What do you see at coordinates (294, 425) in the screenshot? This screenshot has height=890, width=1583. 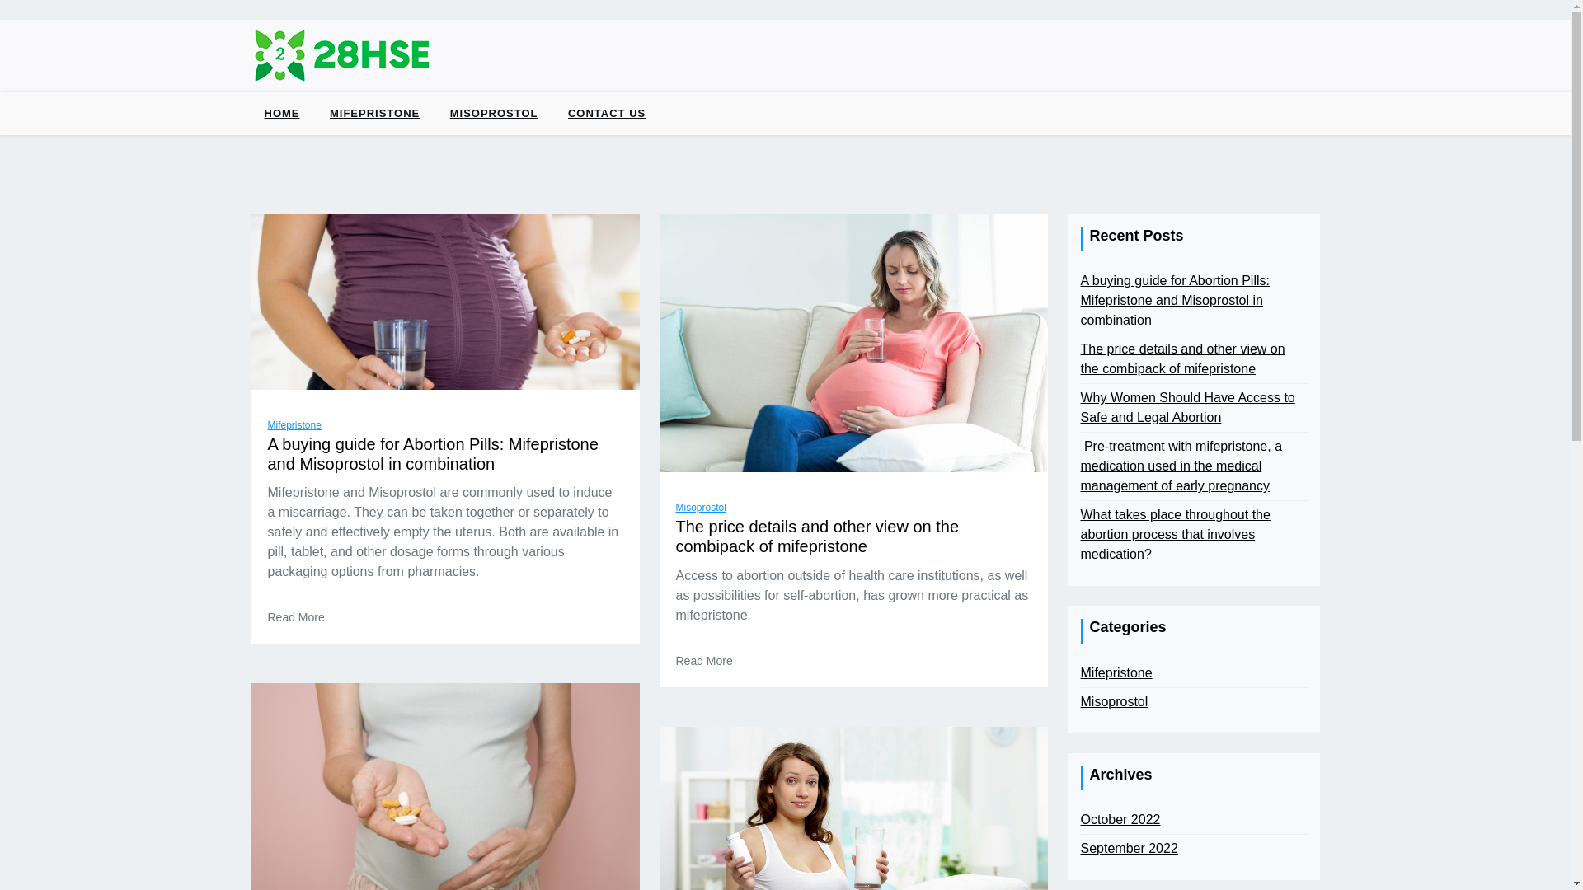 I see `Mifepristone` at bounding box center [294, 425].